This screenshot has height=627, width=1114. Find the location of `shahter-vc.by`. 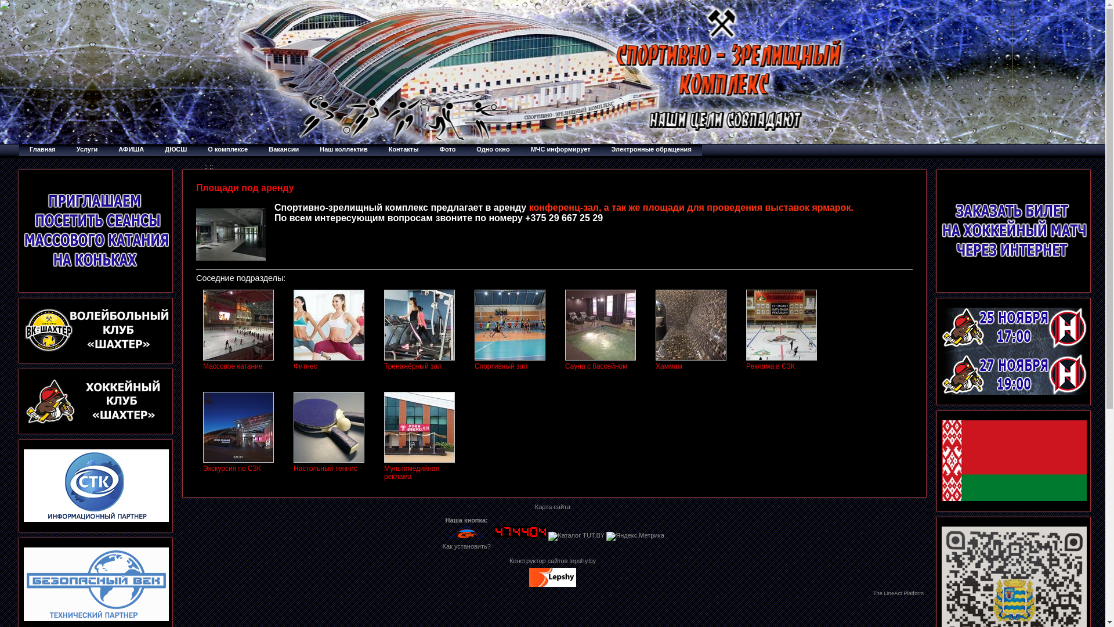

shahter-vc.by is located at coordinates (96, 351).